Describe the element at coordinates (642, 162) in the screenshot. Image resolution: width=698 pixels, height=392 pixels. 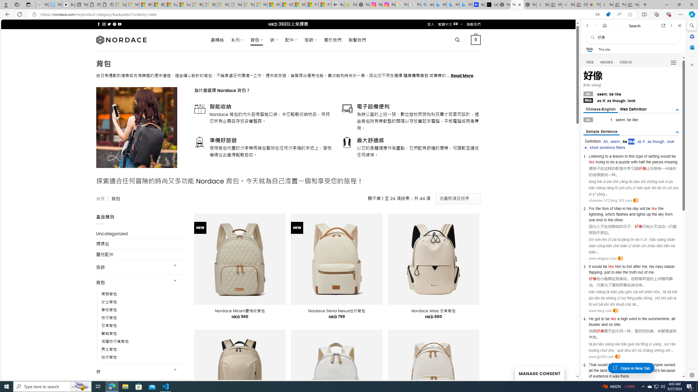
I see `half` at that location.